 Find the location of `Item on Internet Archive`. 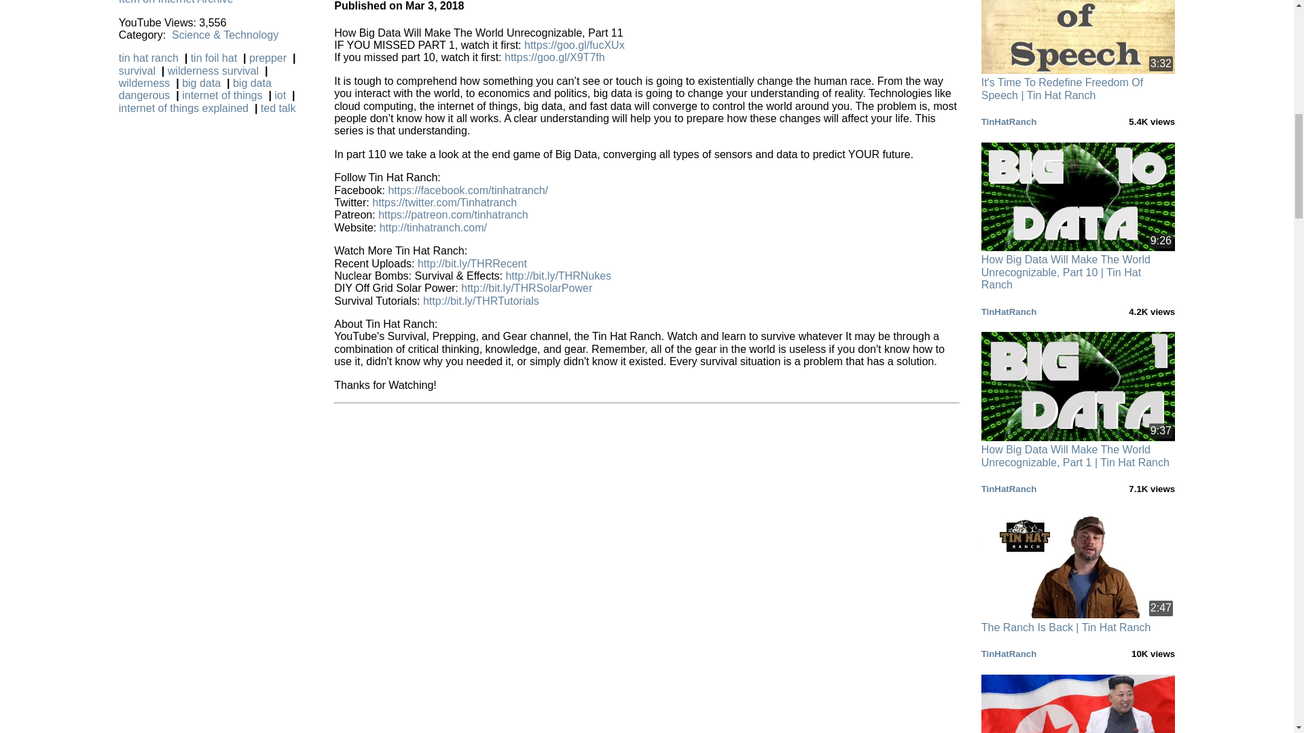

Item on Internet Archive is located at coordinates (175, 2).